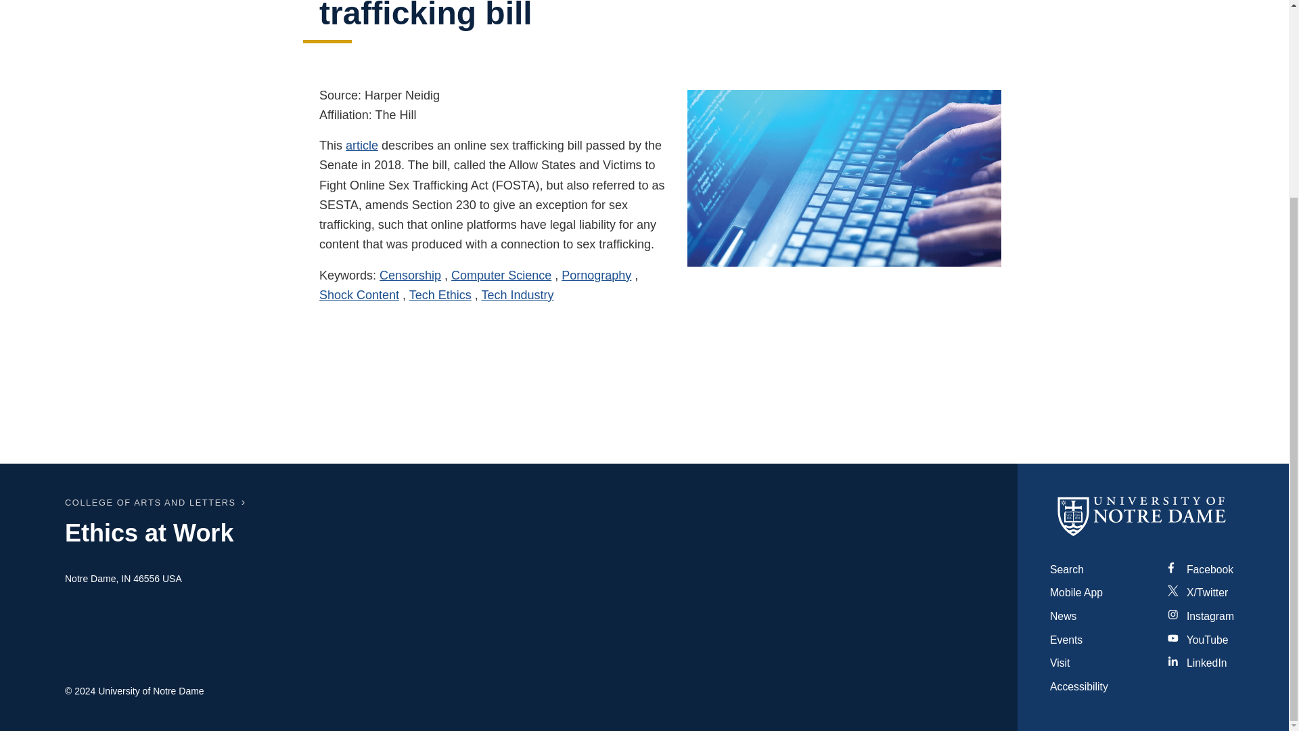 The width and height of the screenshot is (1299, 731). What do you see at coordinates (361, 145) in the screenshot?
I see `article` at bounding box center [361, 145].